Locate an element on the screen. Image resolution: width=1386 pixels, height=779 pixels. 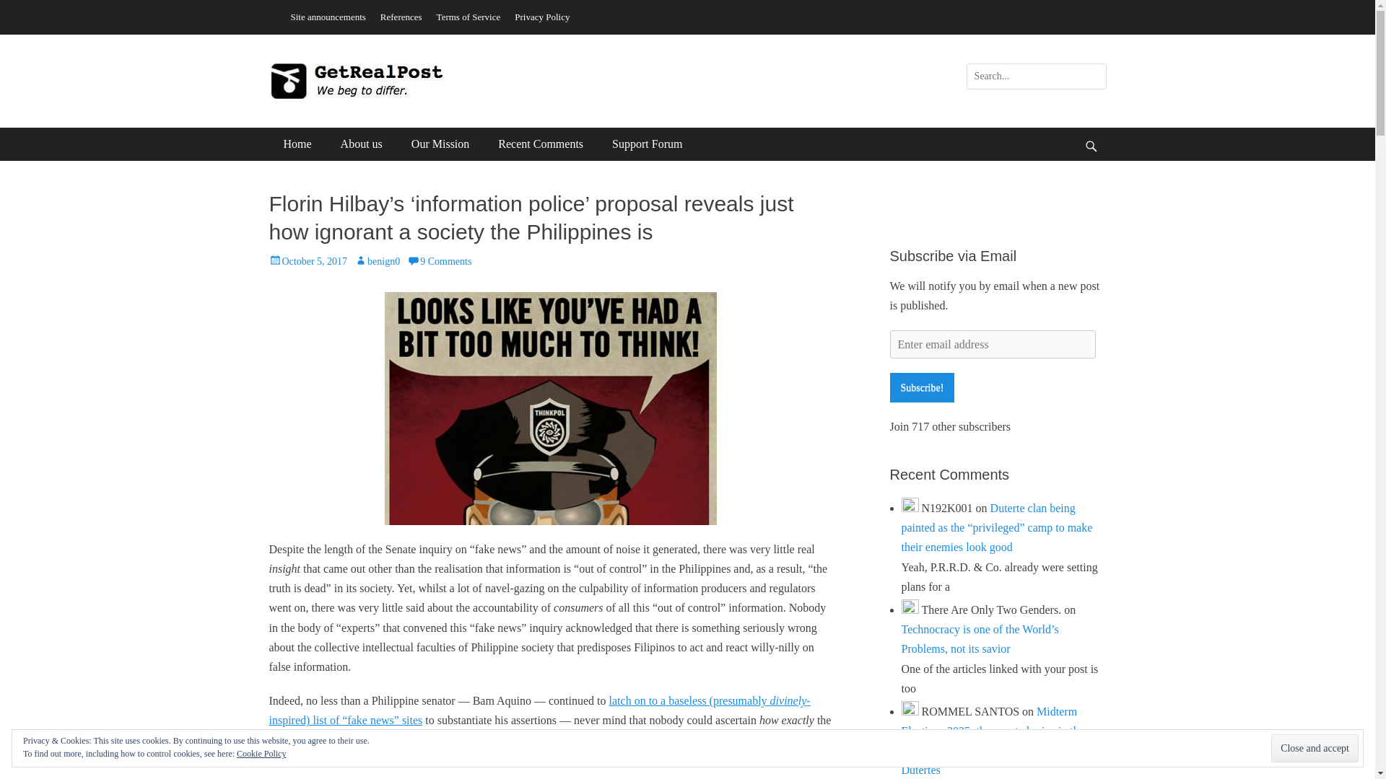
Search for: is located at coordinates (1036, 76).